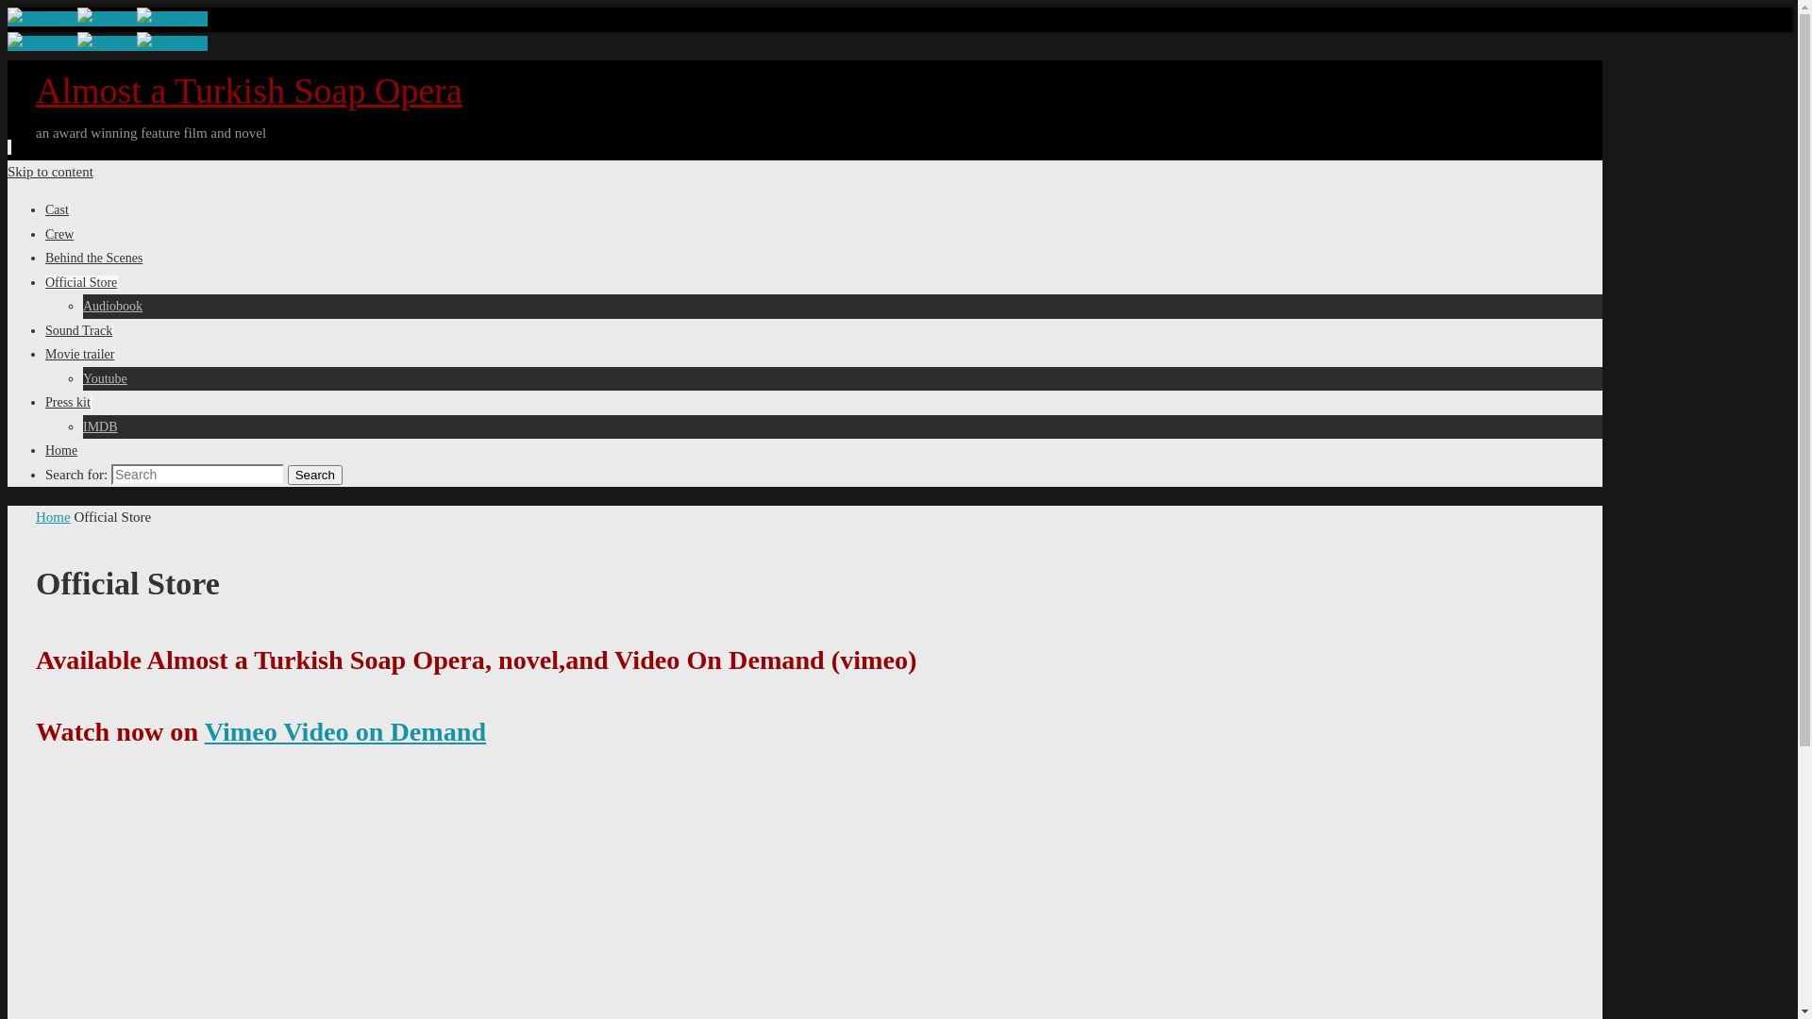  Describe the element at coordinates (53, 517) in the screenshot. I see `Home` at that location.